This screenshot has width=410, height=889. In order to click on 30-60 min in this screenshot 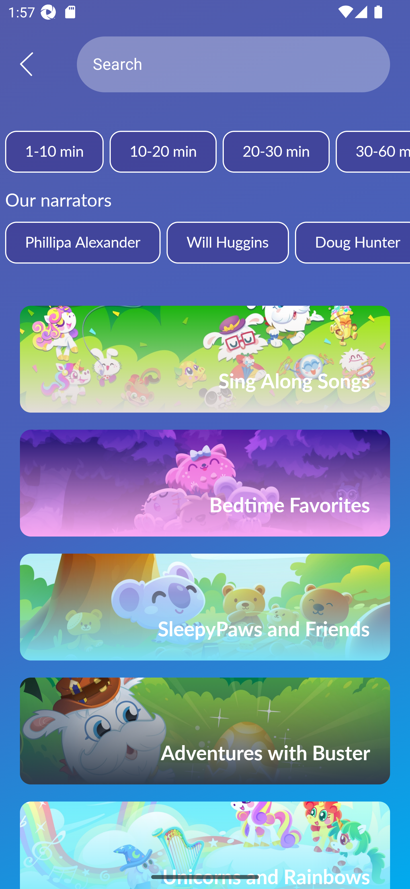, I will do `click(373, 152)`.